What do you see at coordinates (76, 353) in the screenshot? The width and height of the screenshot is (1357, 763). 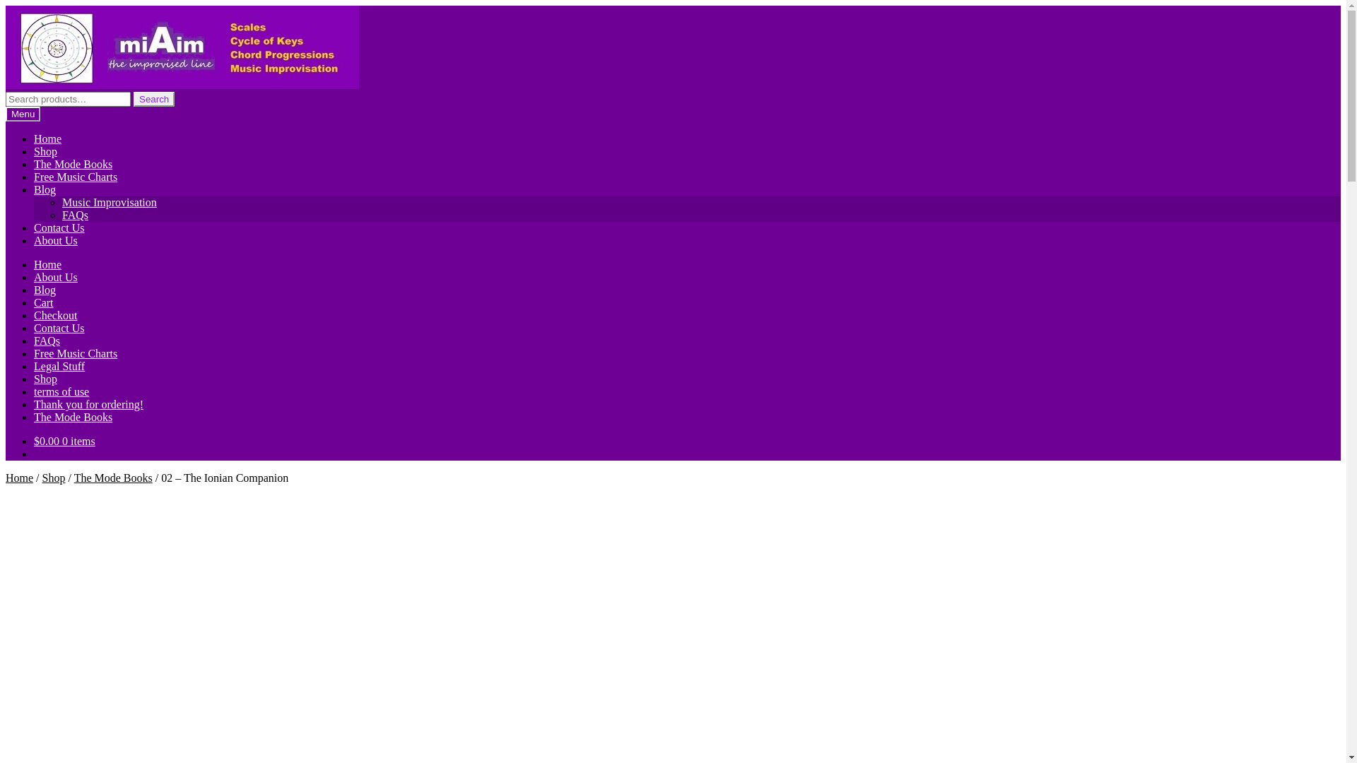 I see `Free Music Charts` at bounding box center [76, 353].